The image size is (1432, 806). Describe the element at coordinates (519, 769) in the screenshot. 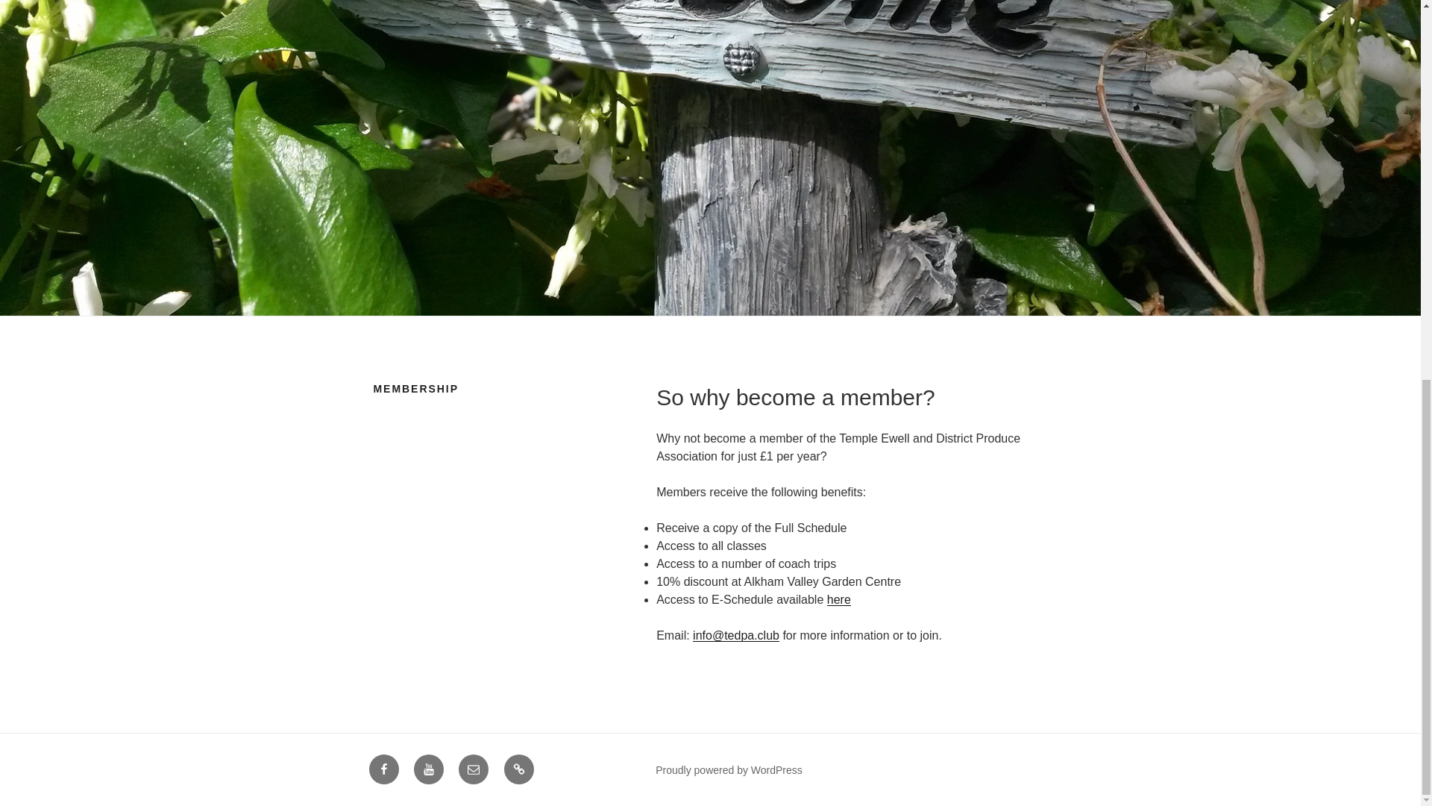

I see `Useful Links` at that location.